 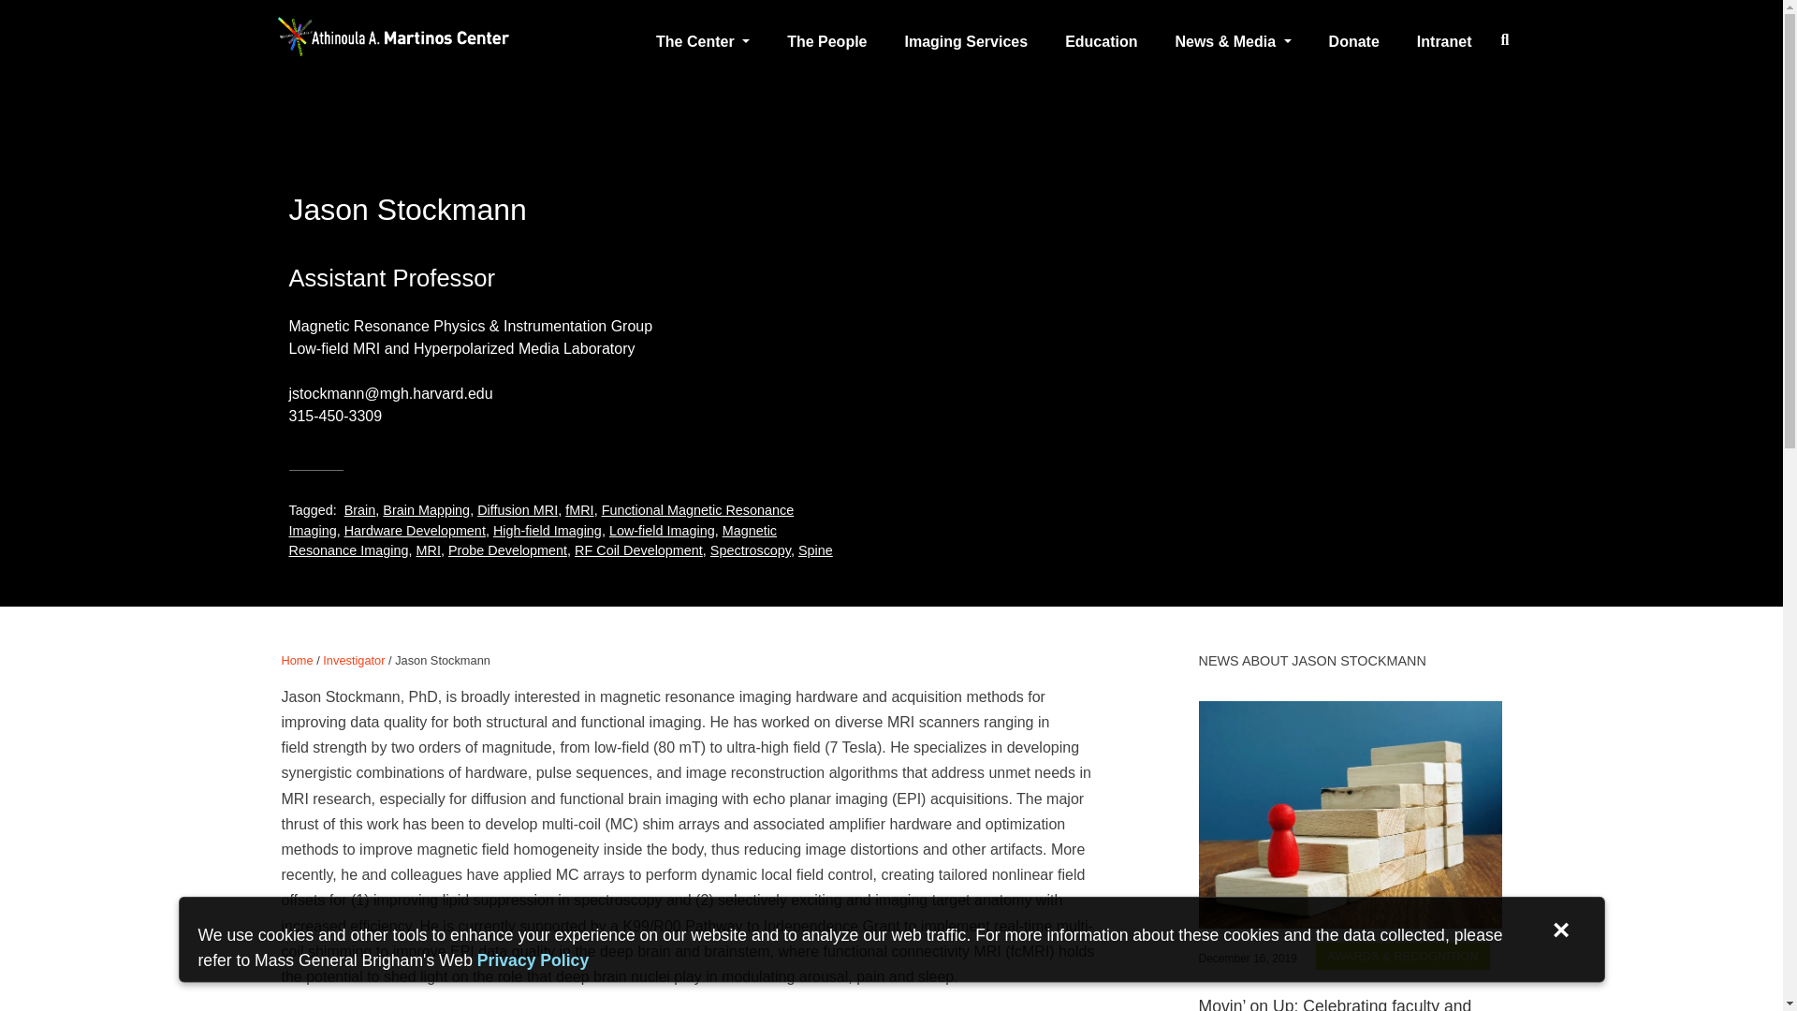 What do you see at coordinates (541, 520) in the screenshot?
I see `Functional Magnetic Resonance Imaging` at bounding box center [541, 520].